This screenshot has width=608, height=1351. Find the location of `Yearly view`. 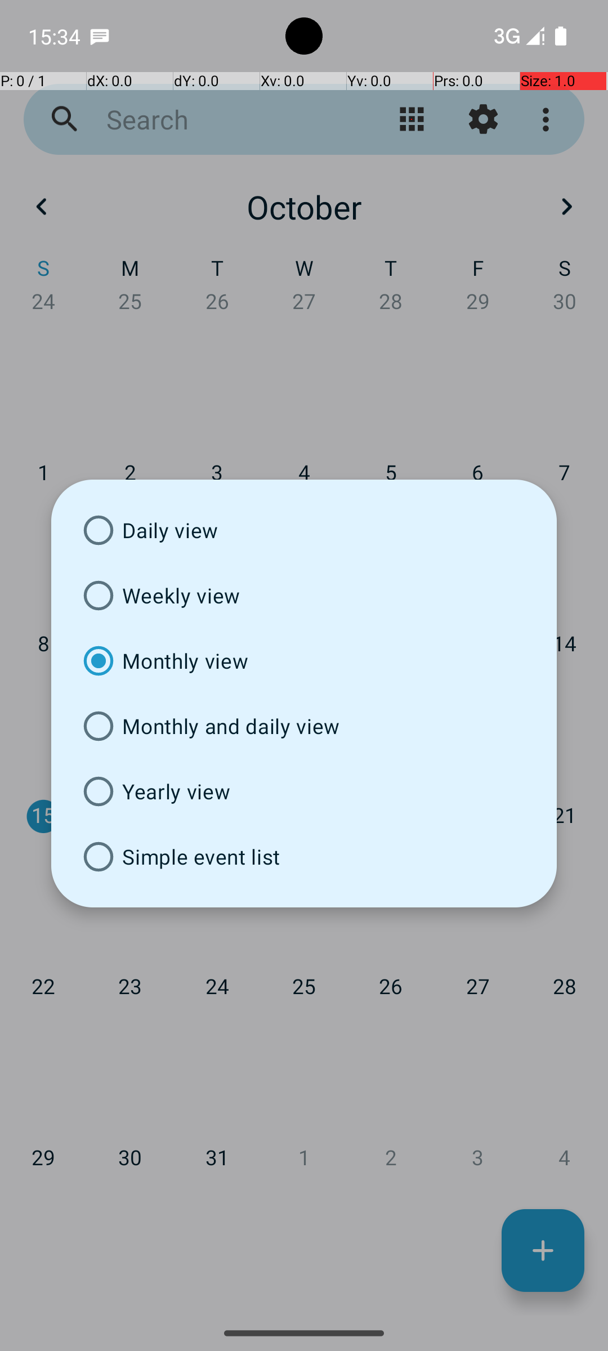

Yearly view is located at coordinates (304, 791).